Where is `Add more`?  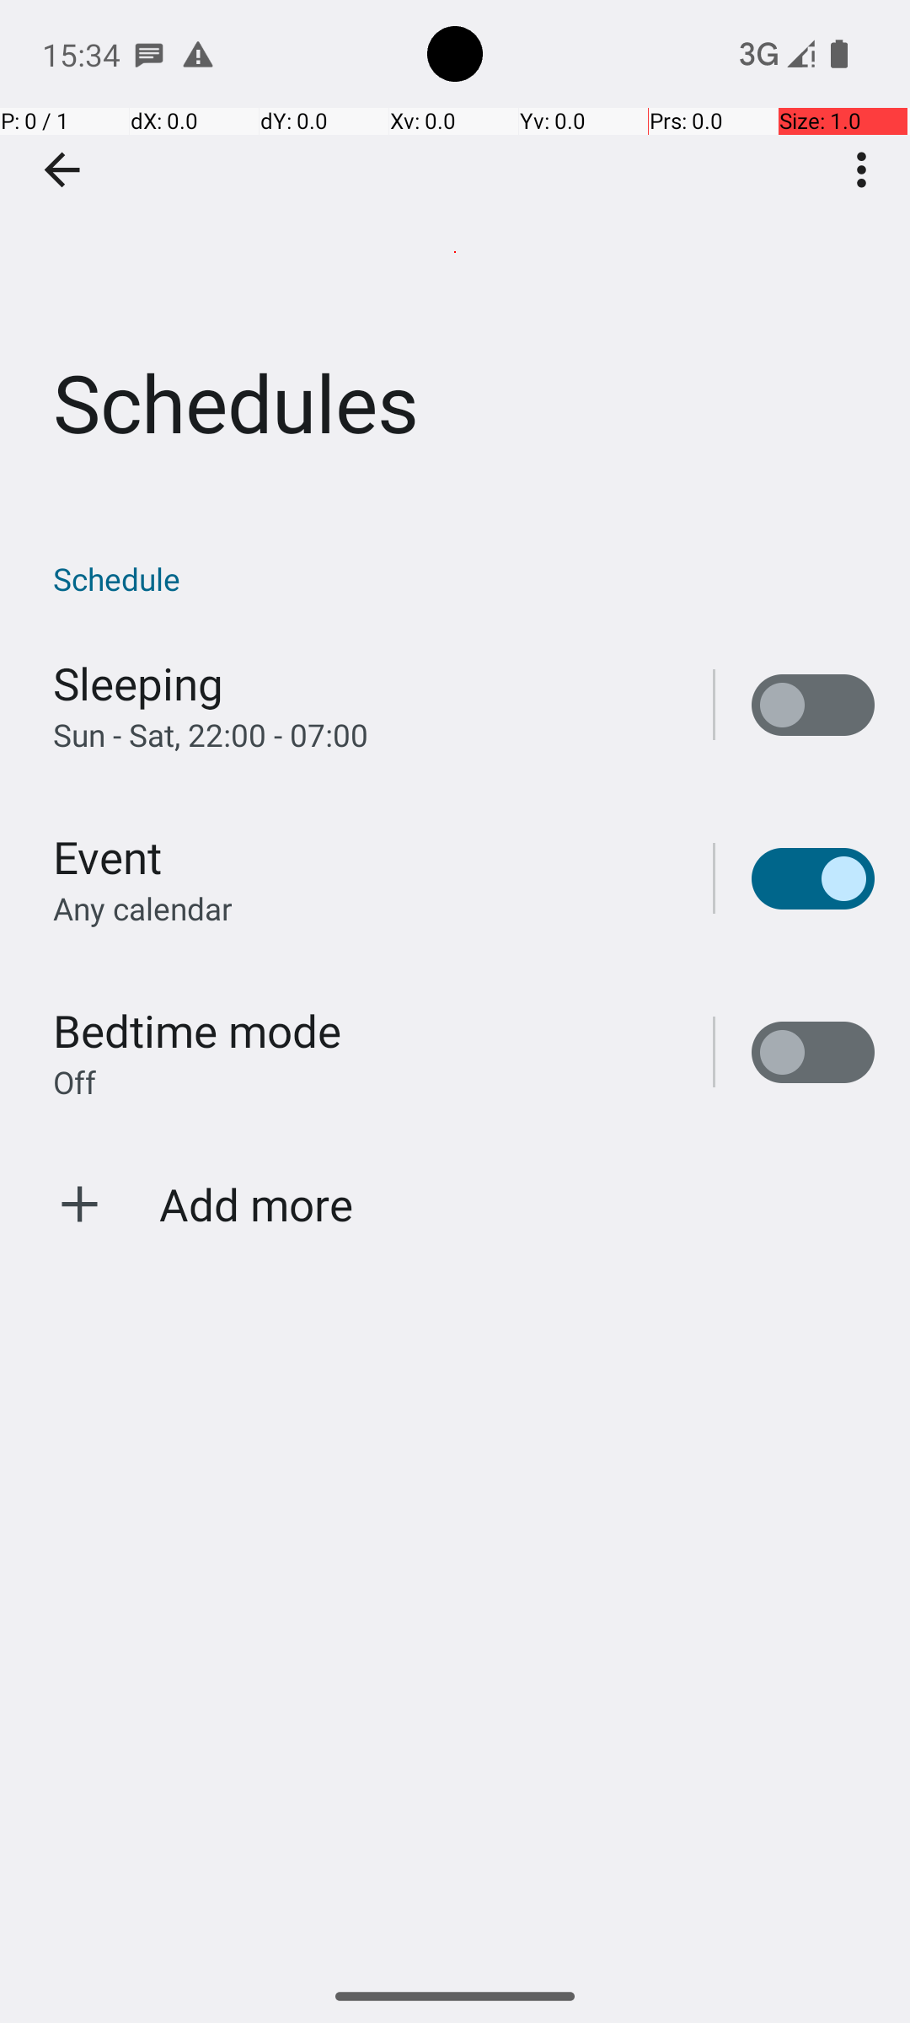 Add more is located at coordinates (256, 1204).